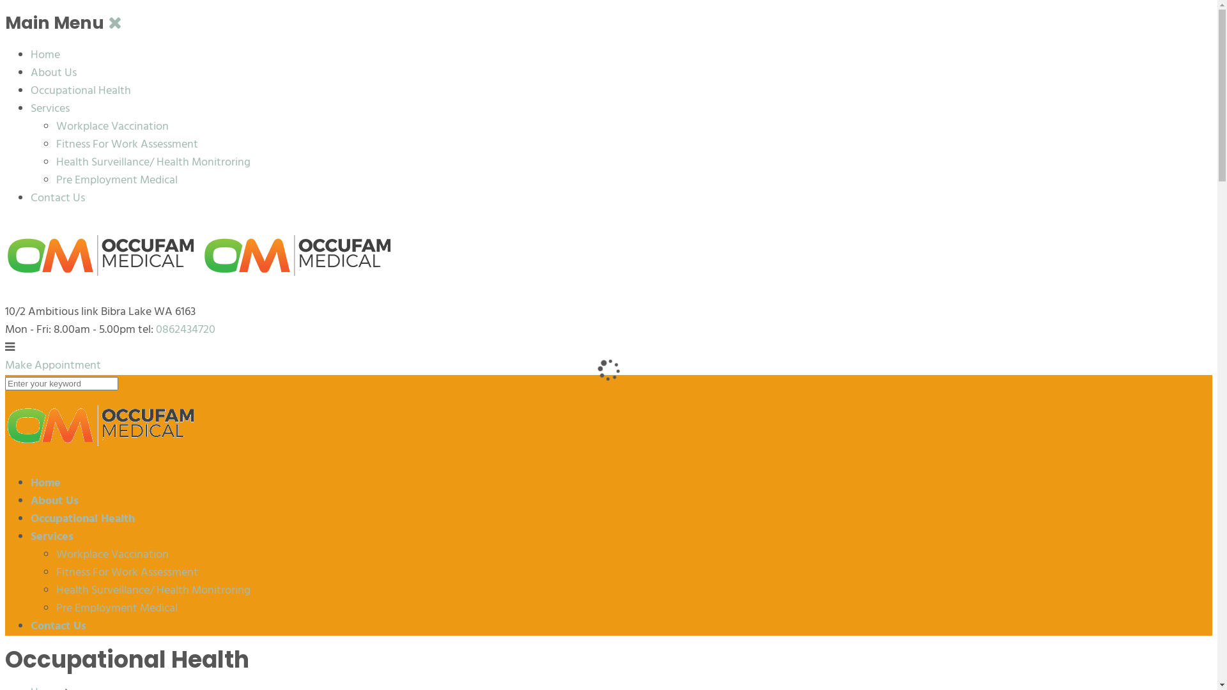 This screenshot has width=1227, height=690. Describe the element at coordinates (117, 180) in the screenshot. I see `Pre Employment Medical` at that location.